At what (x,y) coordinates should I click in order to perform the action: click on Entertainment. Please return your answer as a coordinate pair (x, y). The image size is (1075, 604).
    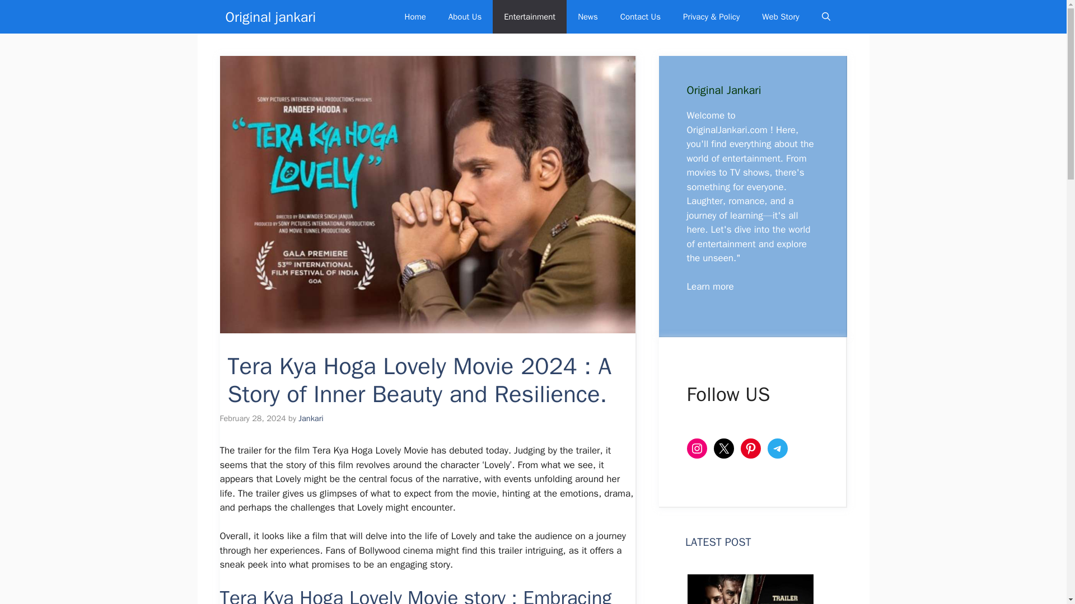
    Looking at the image, I should click on (529, 17).